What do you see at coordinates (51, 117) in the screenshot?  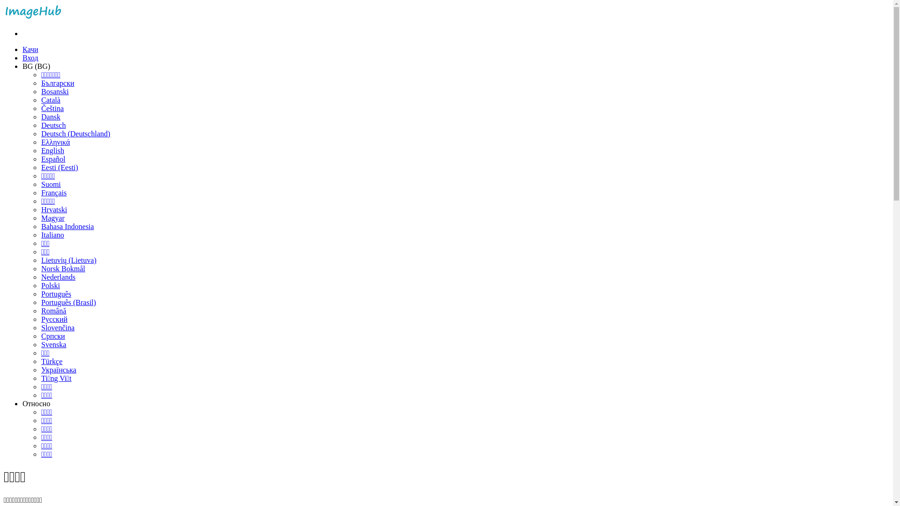 I see `Dansk` at bounding box center [51, 117].